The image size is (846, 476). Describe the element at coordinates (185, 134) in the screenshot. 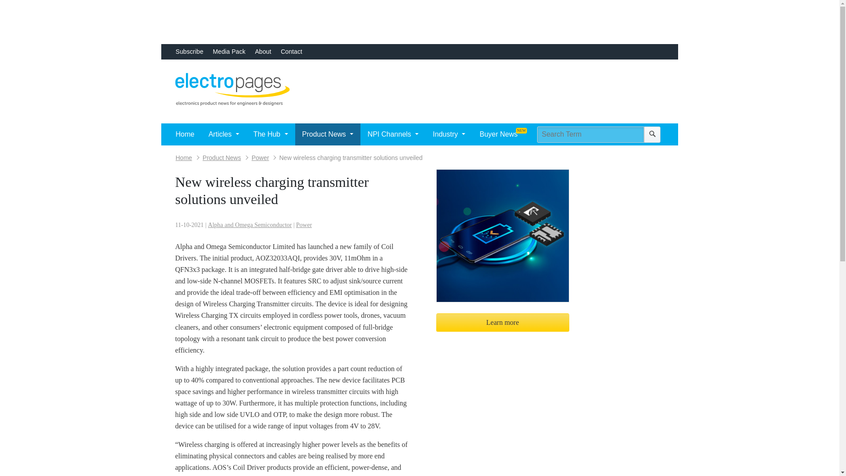

I see `Home` at that location.